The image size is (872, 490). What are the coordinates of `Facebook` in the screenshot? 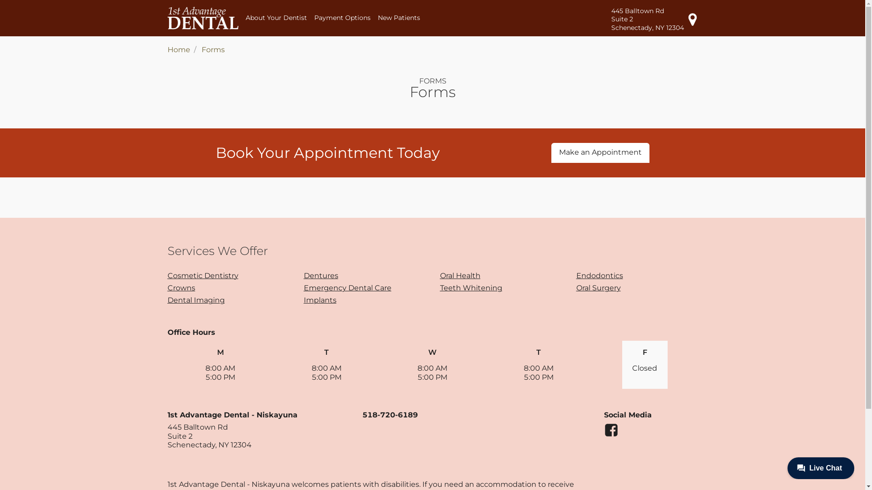 It's located at (611, 435).